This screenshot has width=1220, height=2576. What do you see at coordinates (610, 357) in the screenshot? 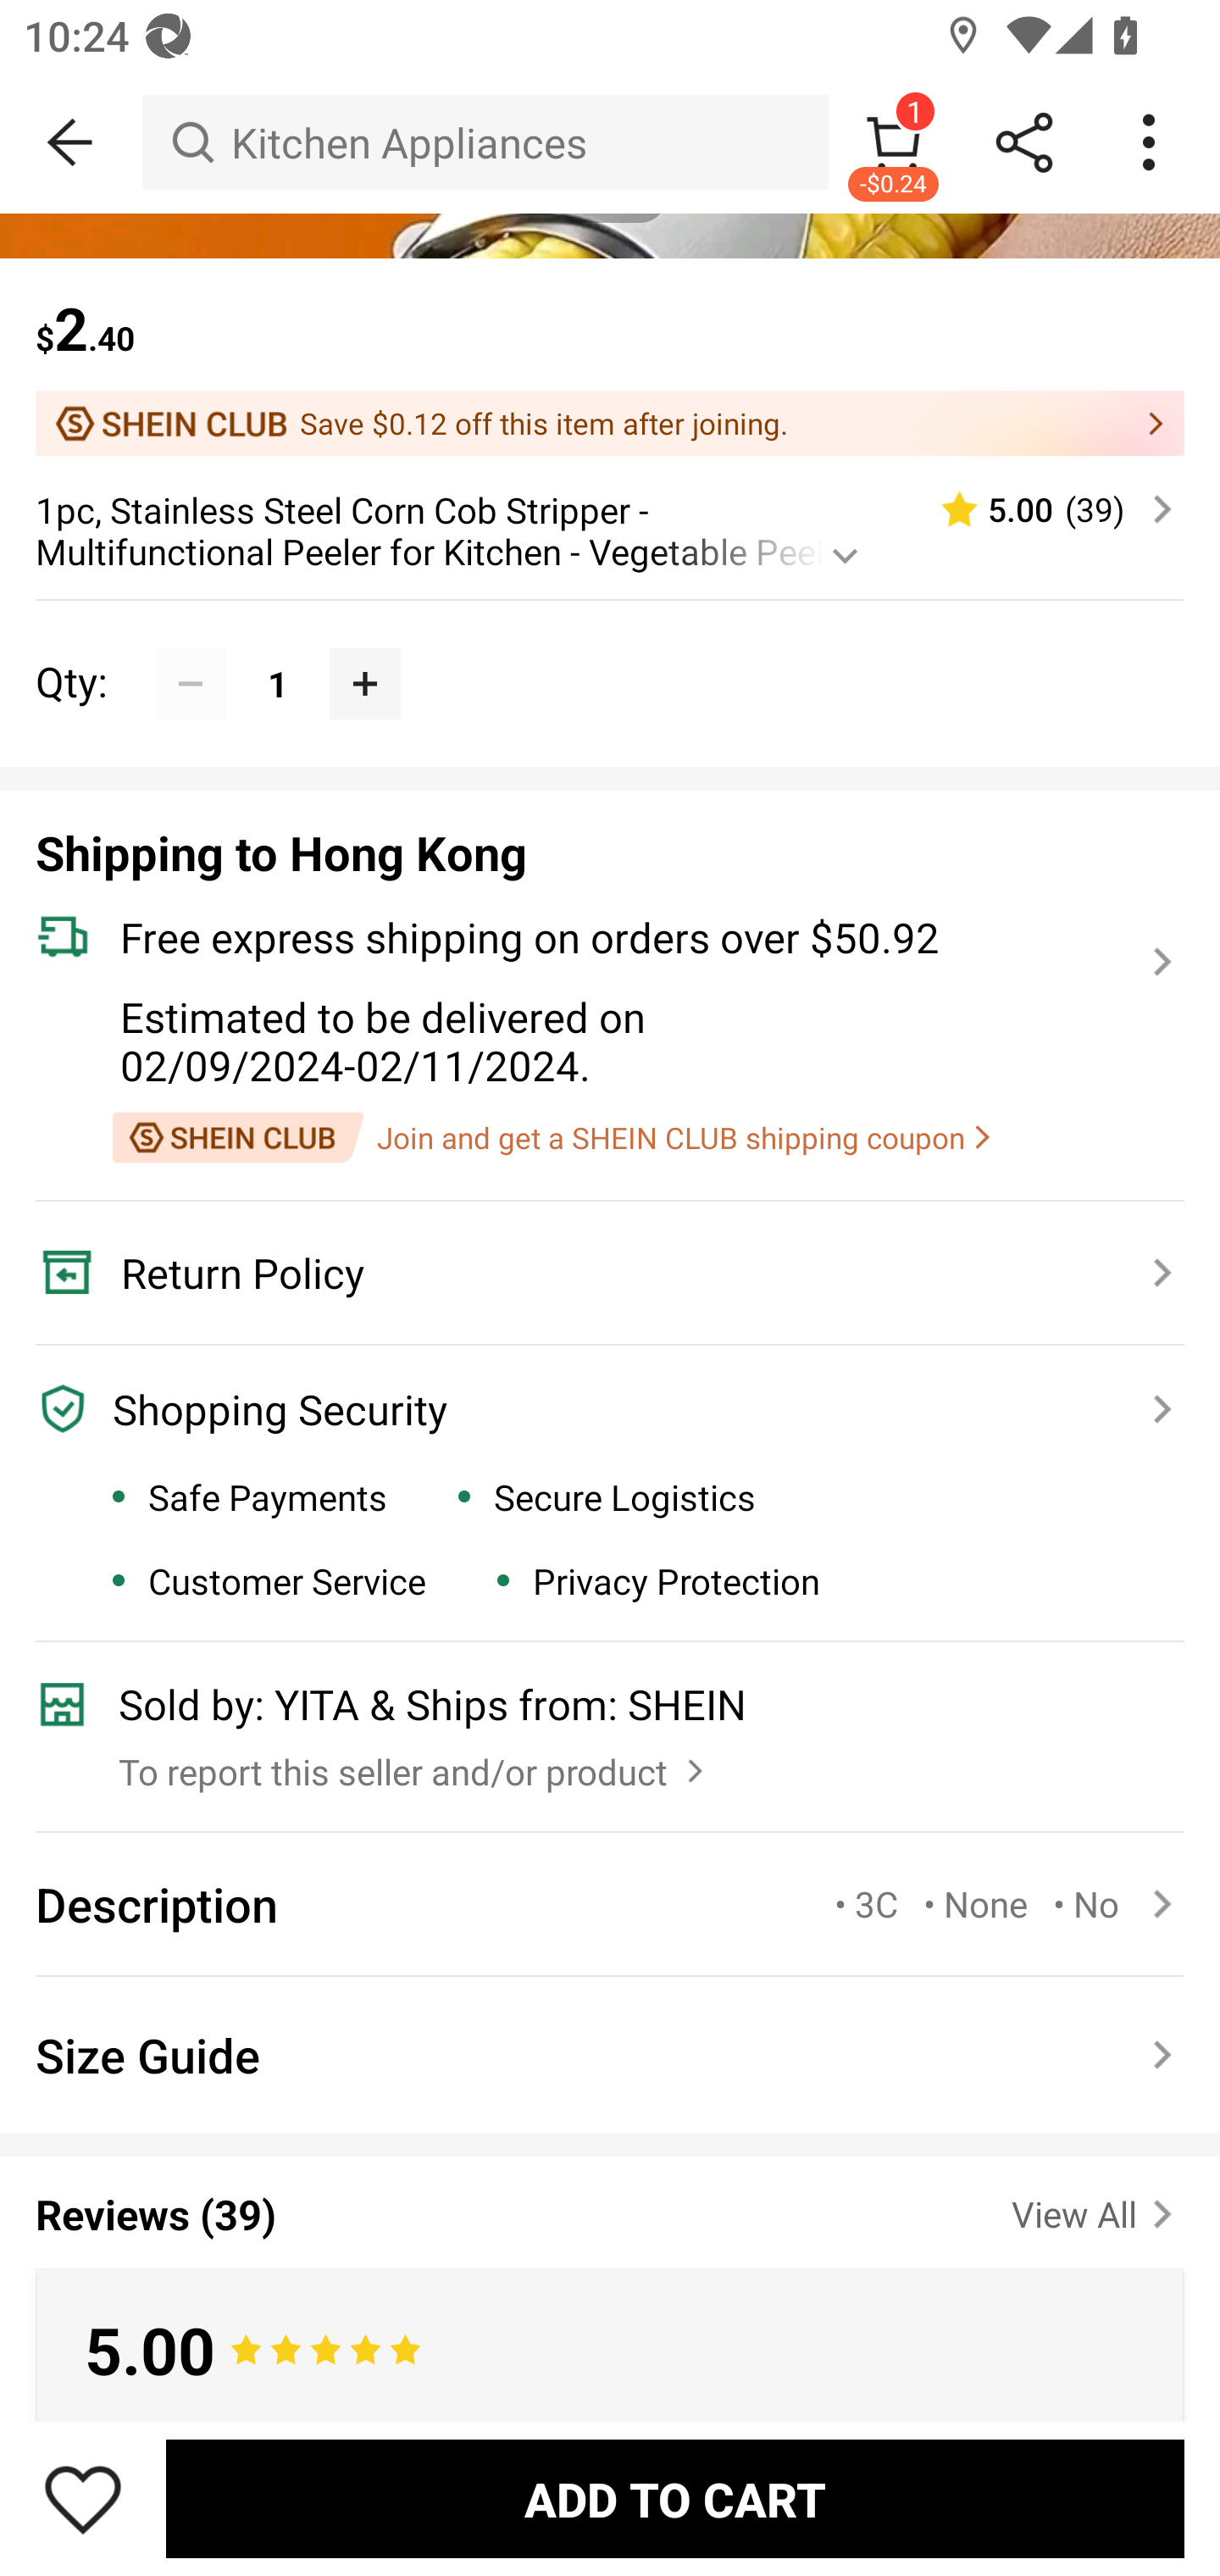
I see `$2.40 Save $0.12 off this item after joining.` at bounding box center [610, 357].